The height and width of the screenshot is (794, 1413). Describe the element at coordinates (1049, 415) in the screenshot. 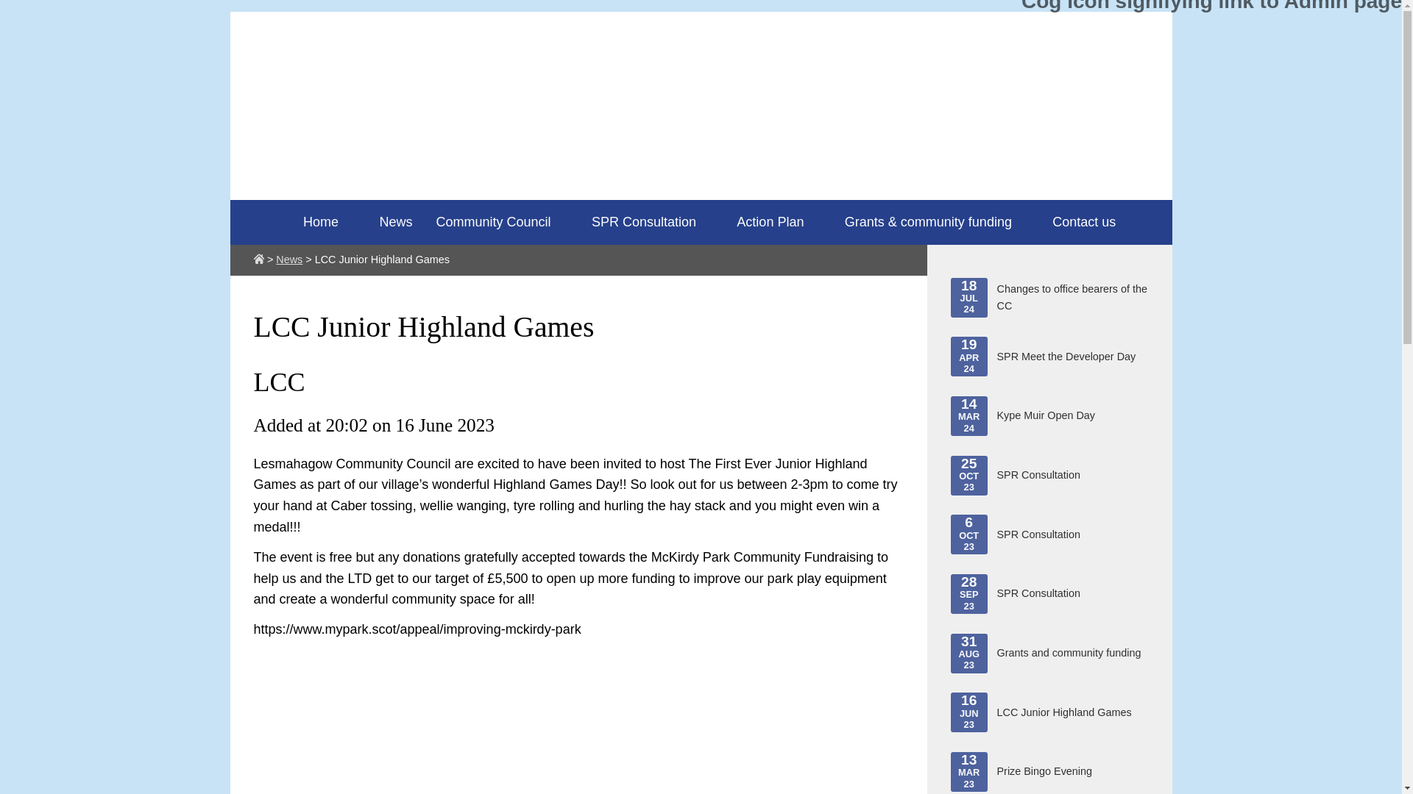

I see `Members` at that location.